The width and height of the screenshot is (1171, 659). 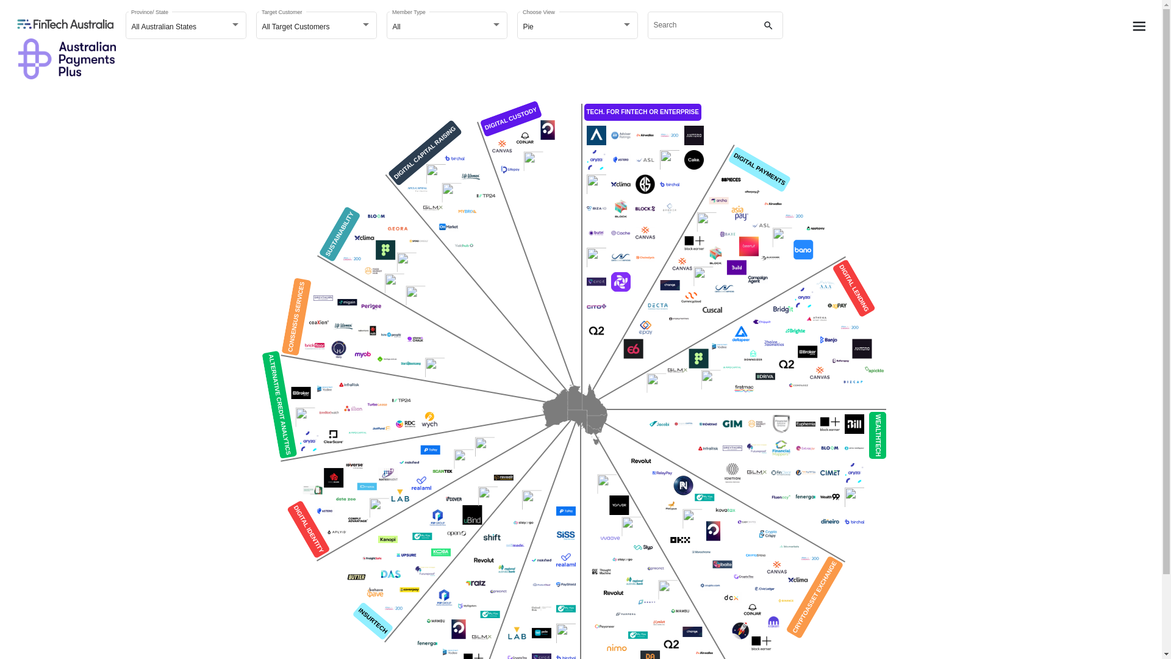 I want to click on Ziksu Capital Ltd, so click(x=607, y=484).